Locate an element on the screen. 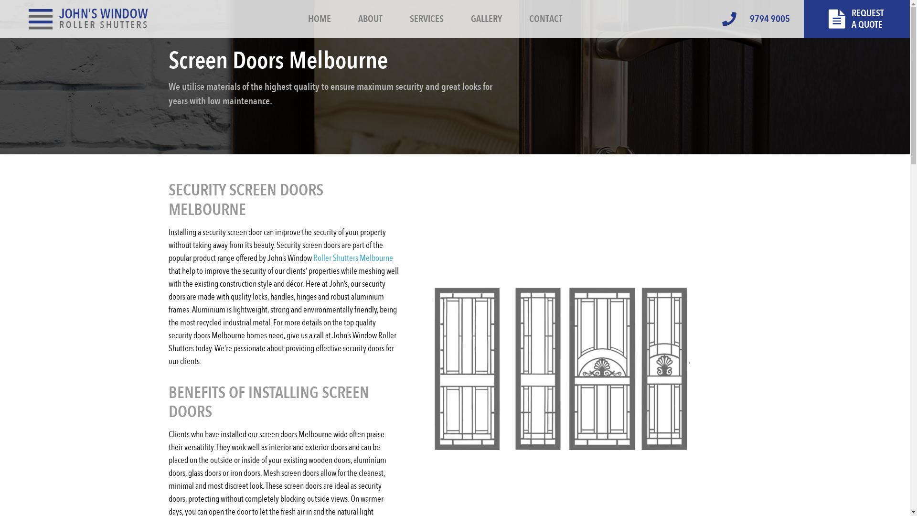  ROLLER SHUTTERS MELBOURNE is located at coordinates (88, 19).